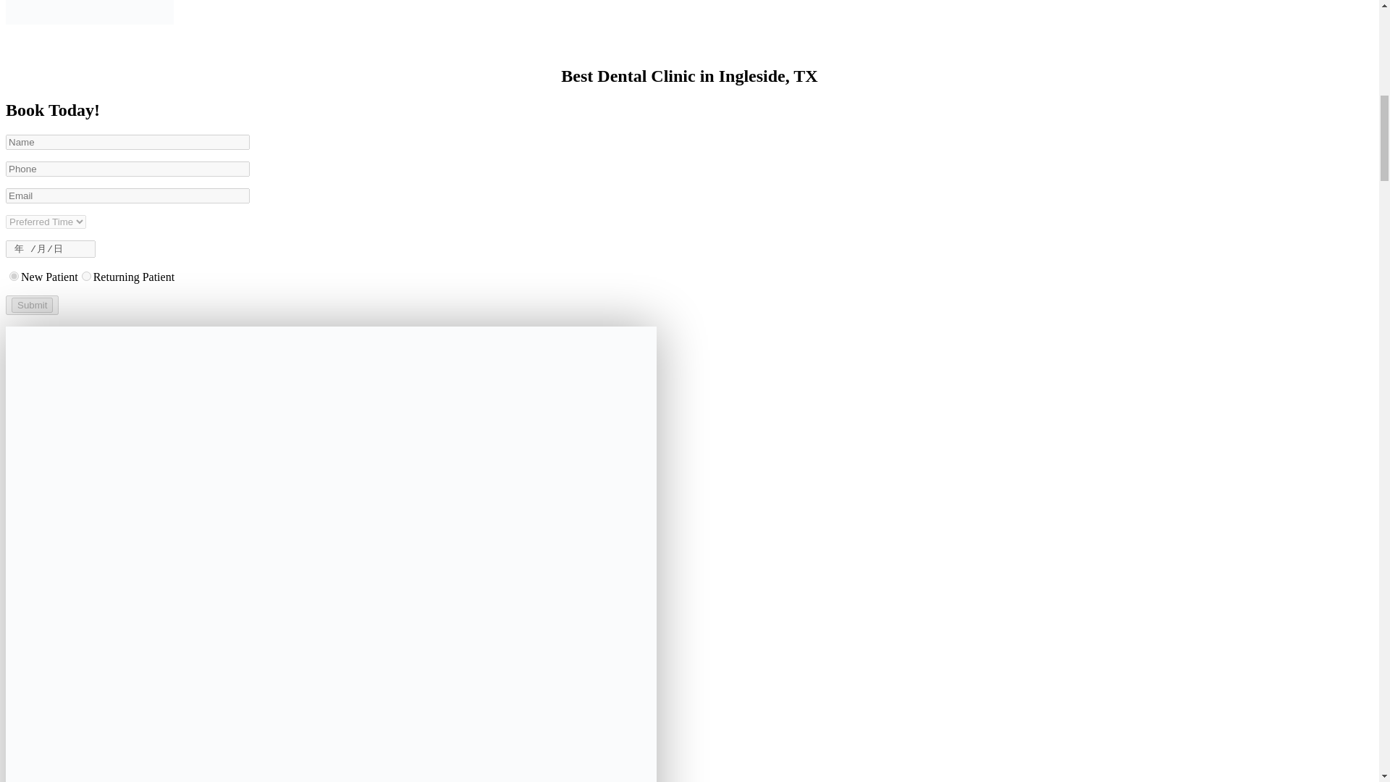 The height and width of the screenshot is (782, 1390). What do you see at coordinates (14, 275) in the screenshot?
I see `New Patient` at bounding box center [14, 275].